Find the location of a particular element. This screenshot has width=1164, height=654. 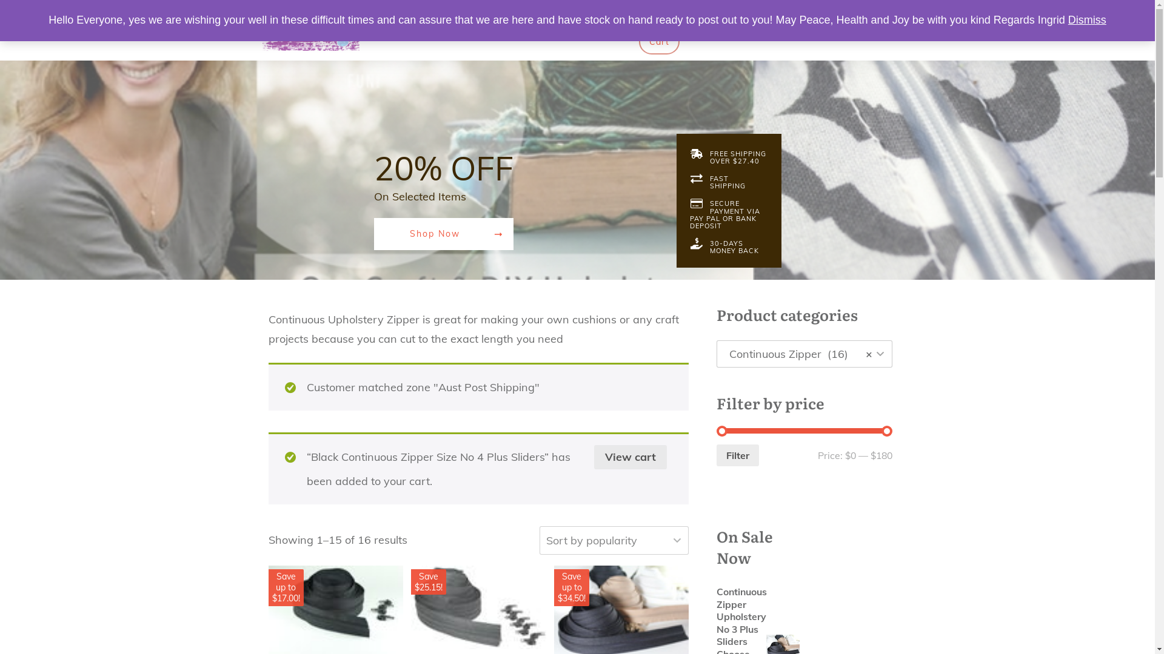

Filter is located at coordinates (738, 455).